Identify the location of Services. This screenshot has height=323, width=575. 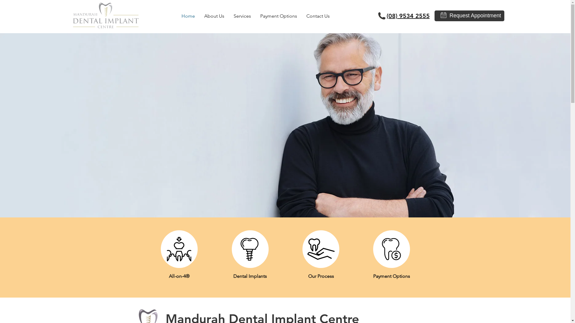
(242, 16).